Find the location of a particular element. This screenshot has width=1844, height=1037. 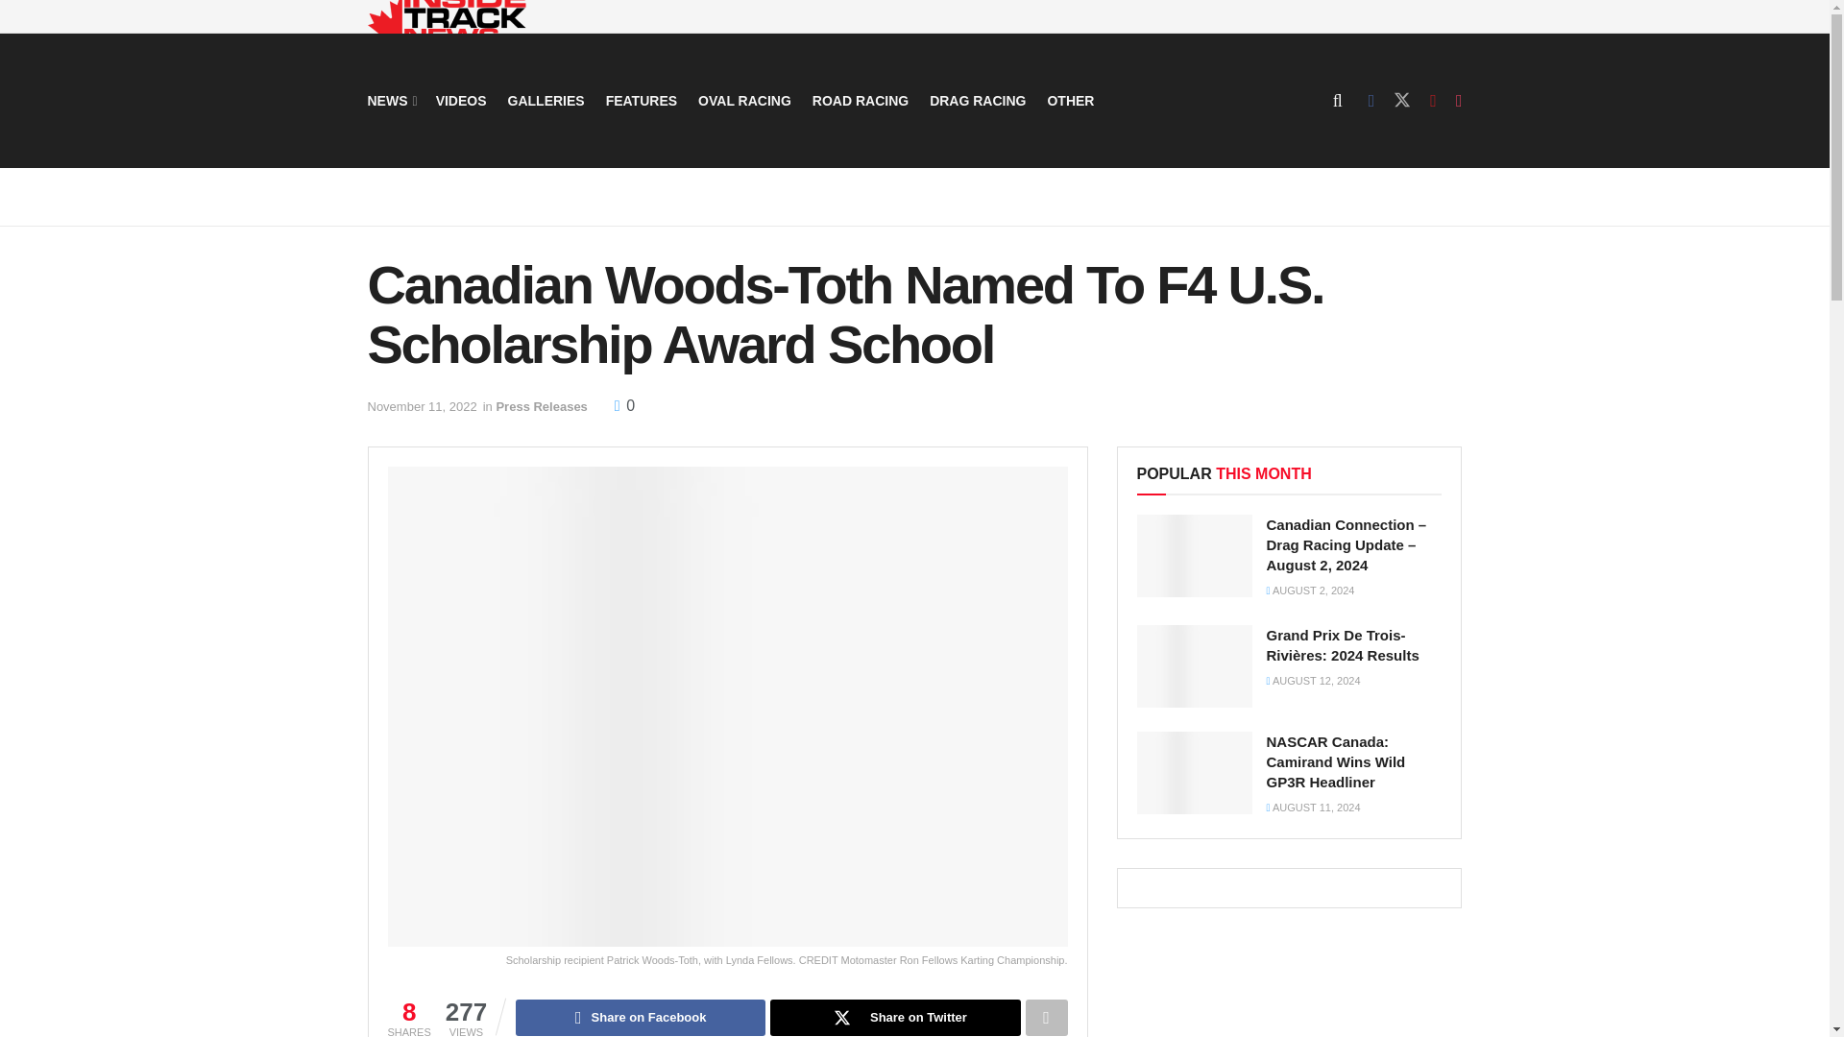

ROAD RACING is located at coordinates (861, 100).